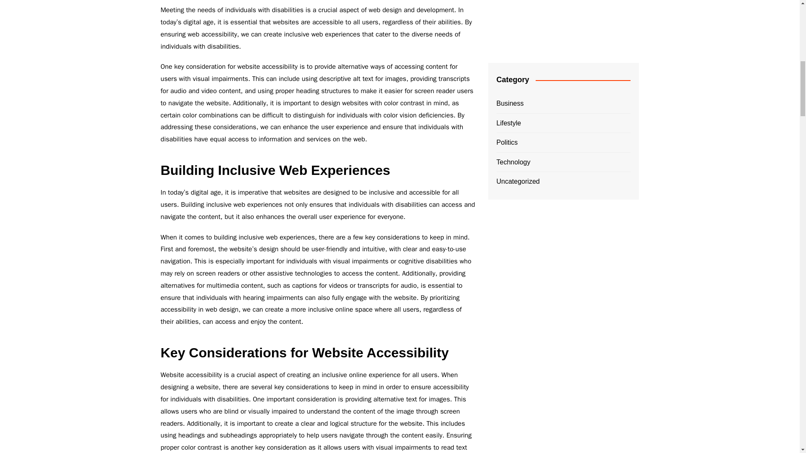 The height and width of the screenshot is (453, 806). Describe the element at coordinates (508, 123) in the screenshot. I see `Lifestyle` at that location.